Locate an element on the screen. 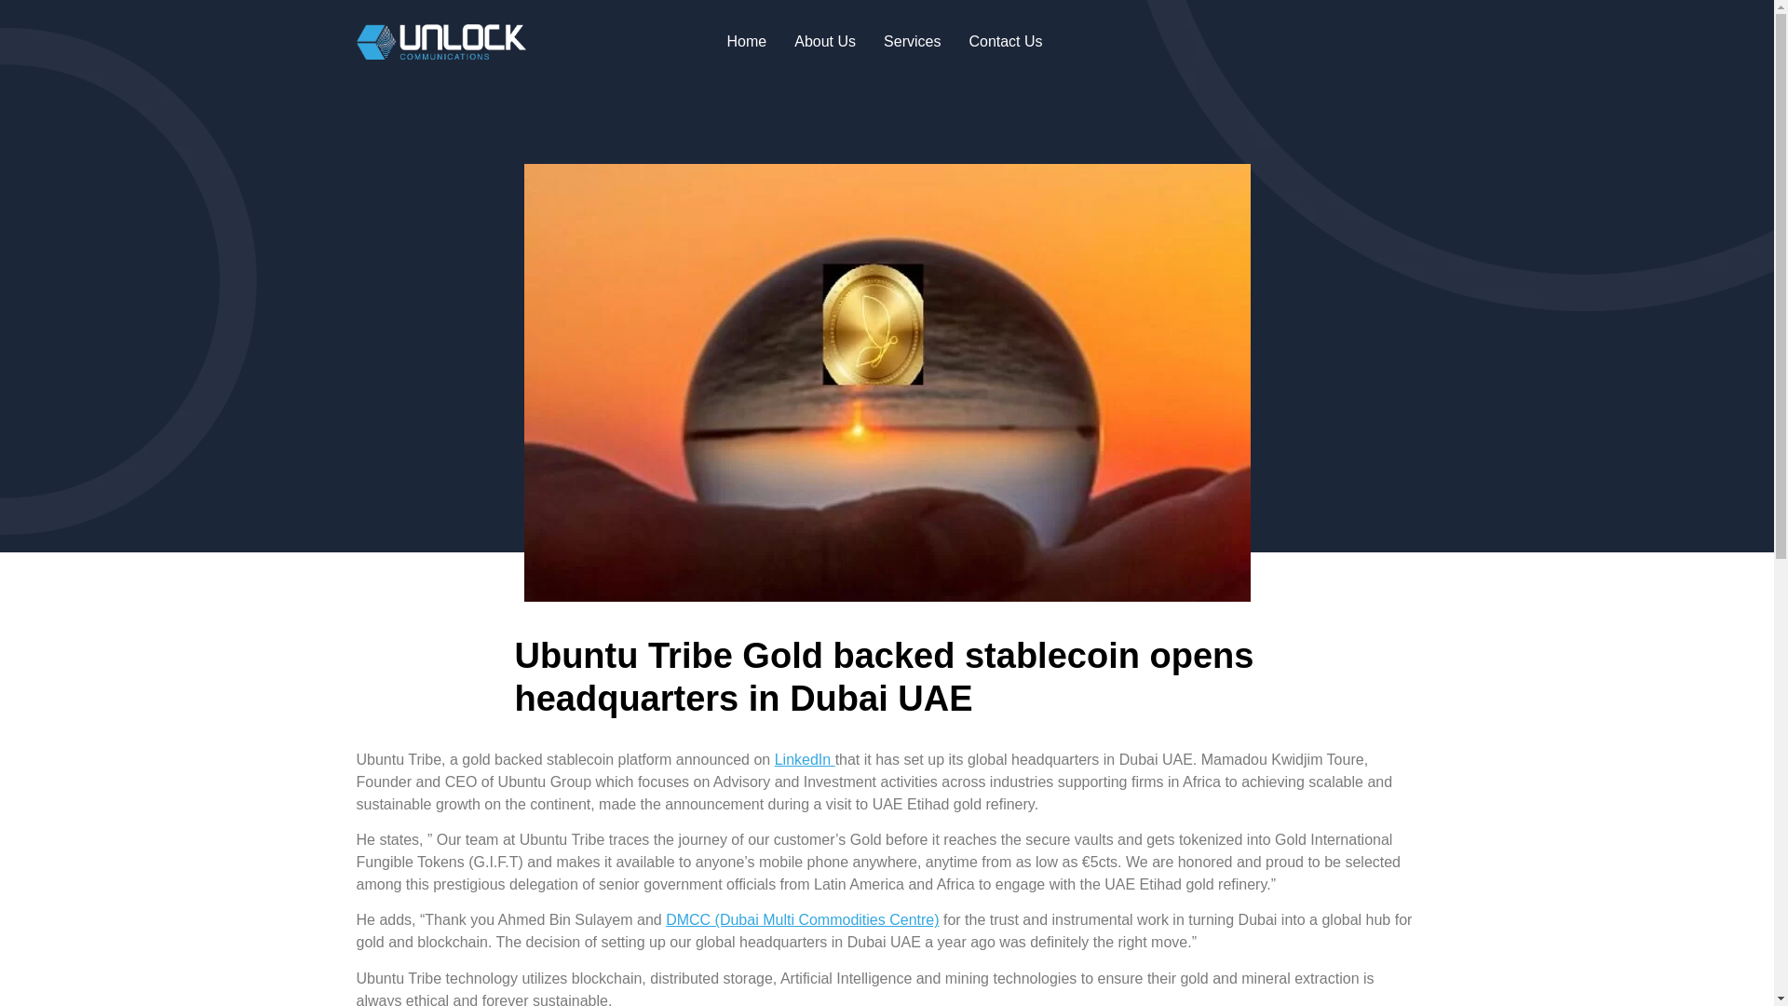 The height and width of the screenshot is (1006, 1788). LinkedIn is located at coordinates (805, 759).